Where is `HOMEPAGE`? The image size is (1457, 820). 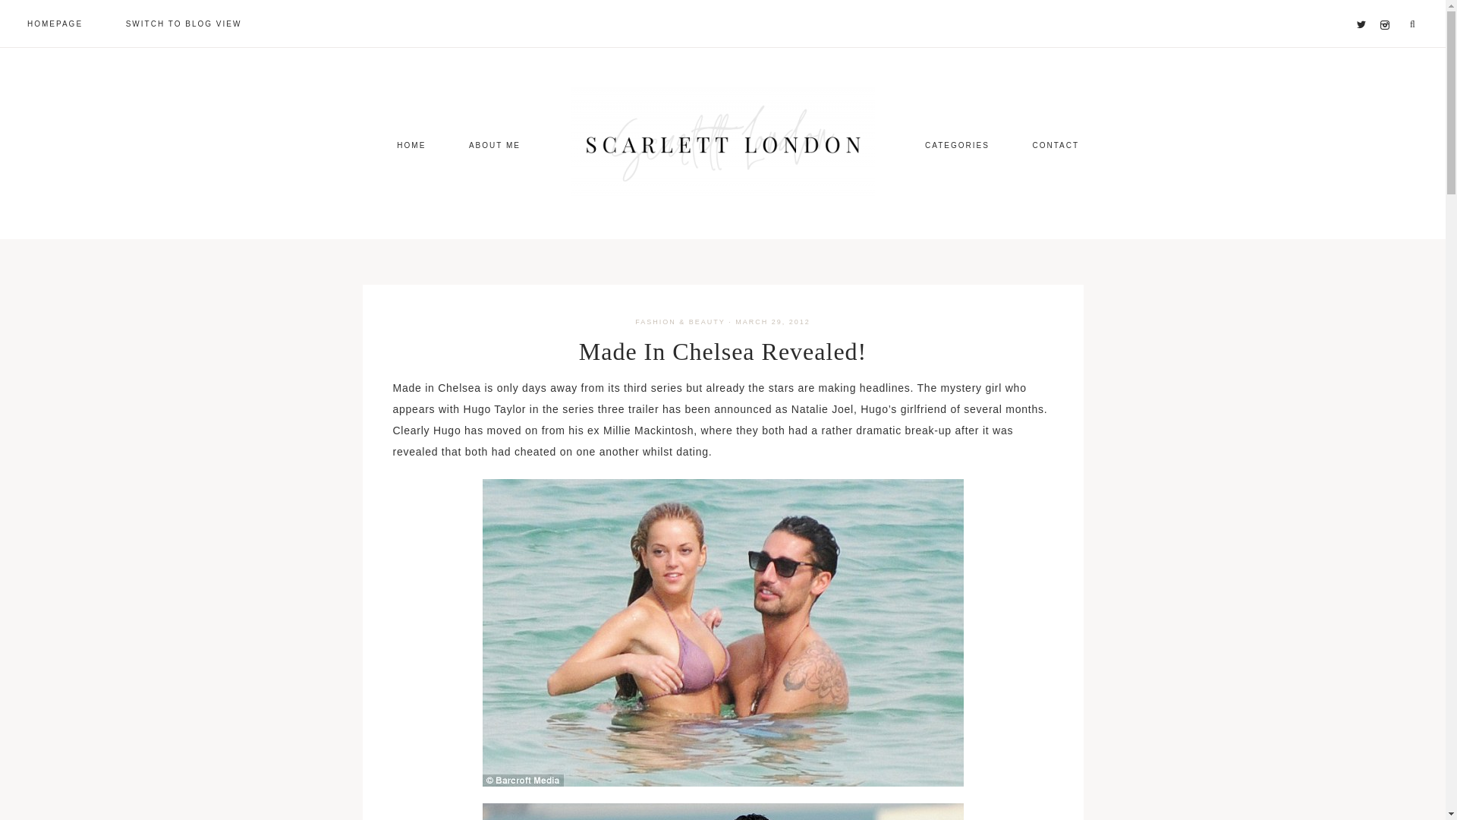
HOMEPAGE is located at coordinates (55, 23).